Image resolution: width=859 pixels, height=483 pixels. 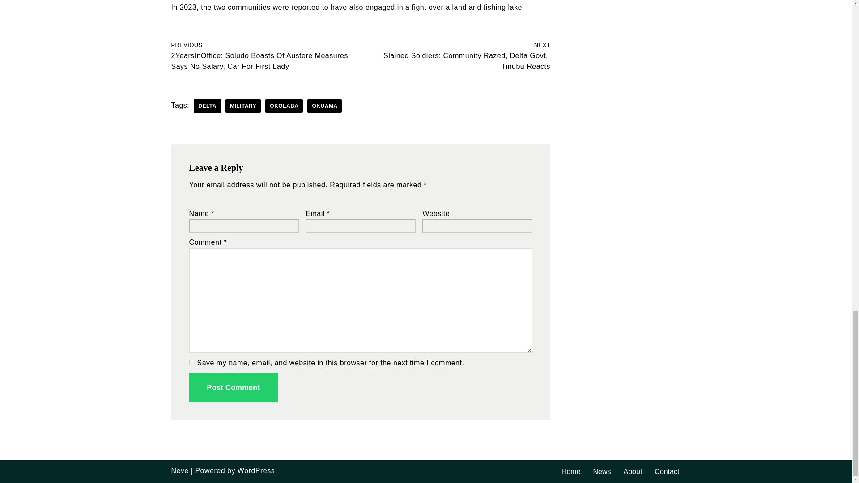 I want to click on yes, so click(x=191, y=362).